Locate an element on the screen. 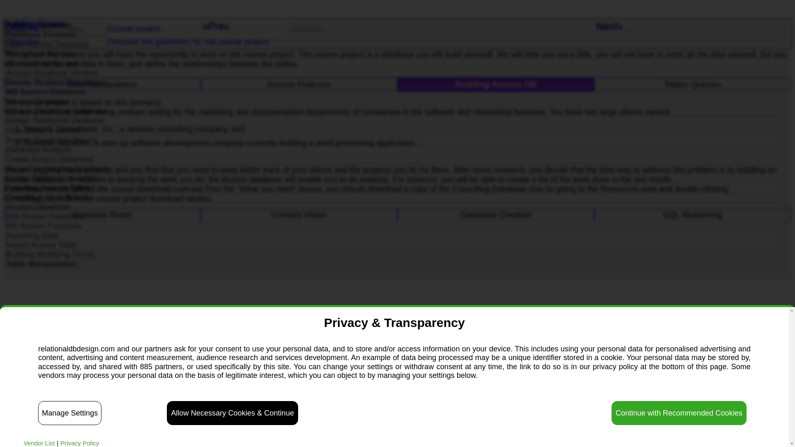 The image size is (795, 447). Create Access Database is located at coordinates (395, 159).